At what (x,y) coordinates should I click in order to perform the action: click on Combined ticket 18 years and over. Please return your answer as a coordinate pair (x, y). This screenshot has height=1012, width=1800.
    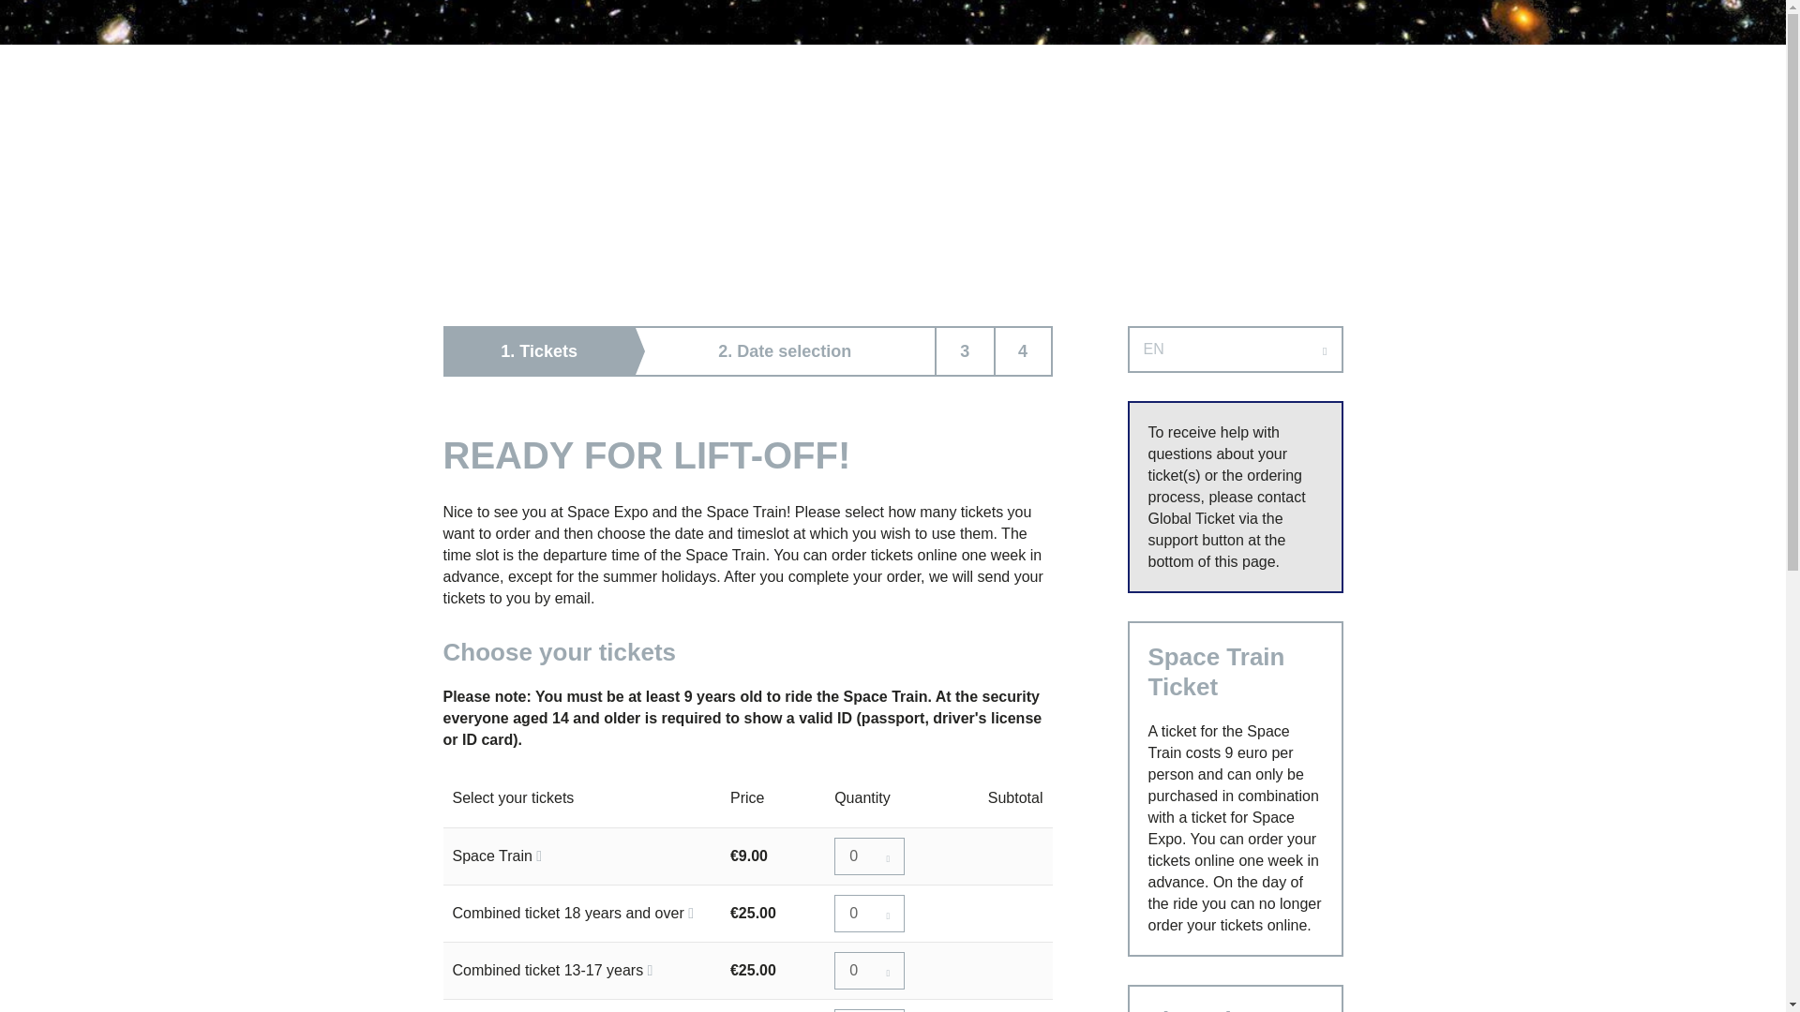
    Looking at the image, I should click on (868, 913).